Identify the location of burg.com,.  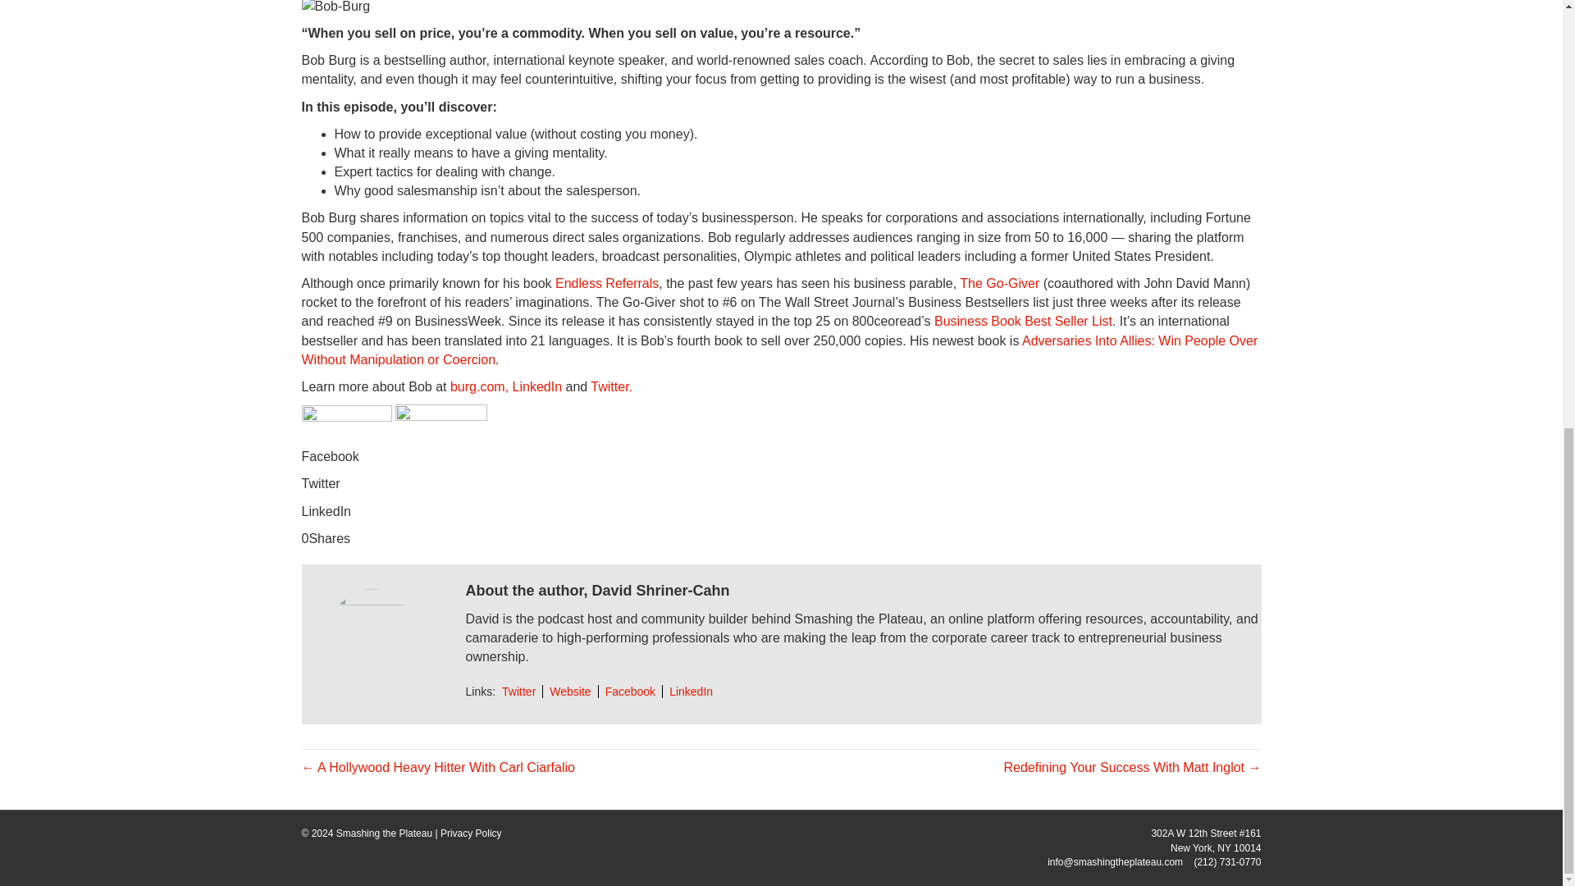
(479, 386).